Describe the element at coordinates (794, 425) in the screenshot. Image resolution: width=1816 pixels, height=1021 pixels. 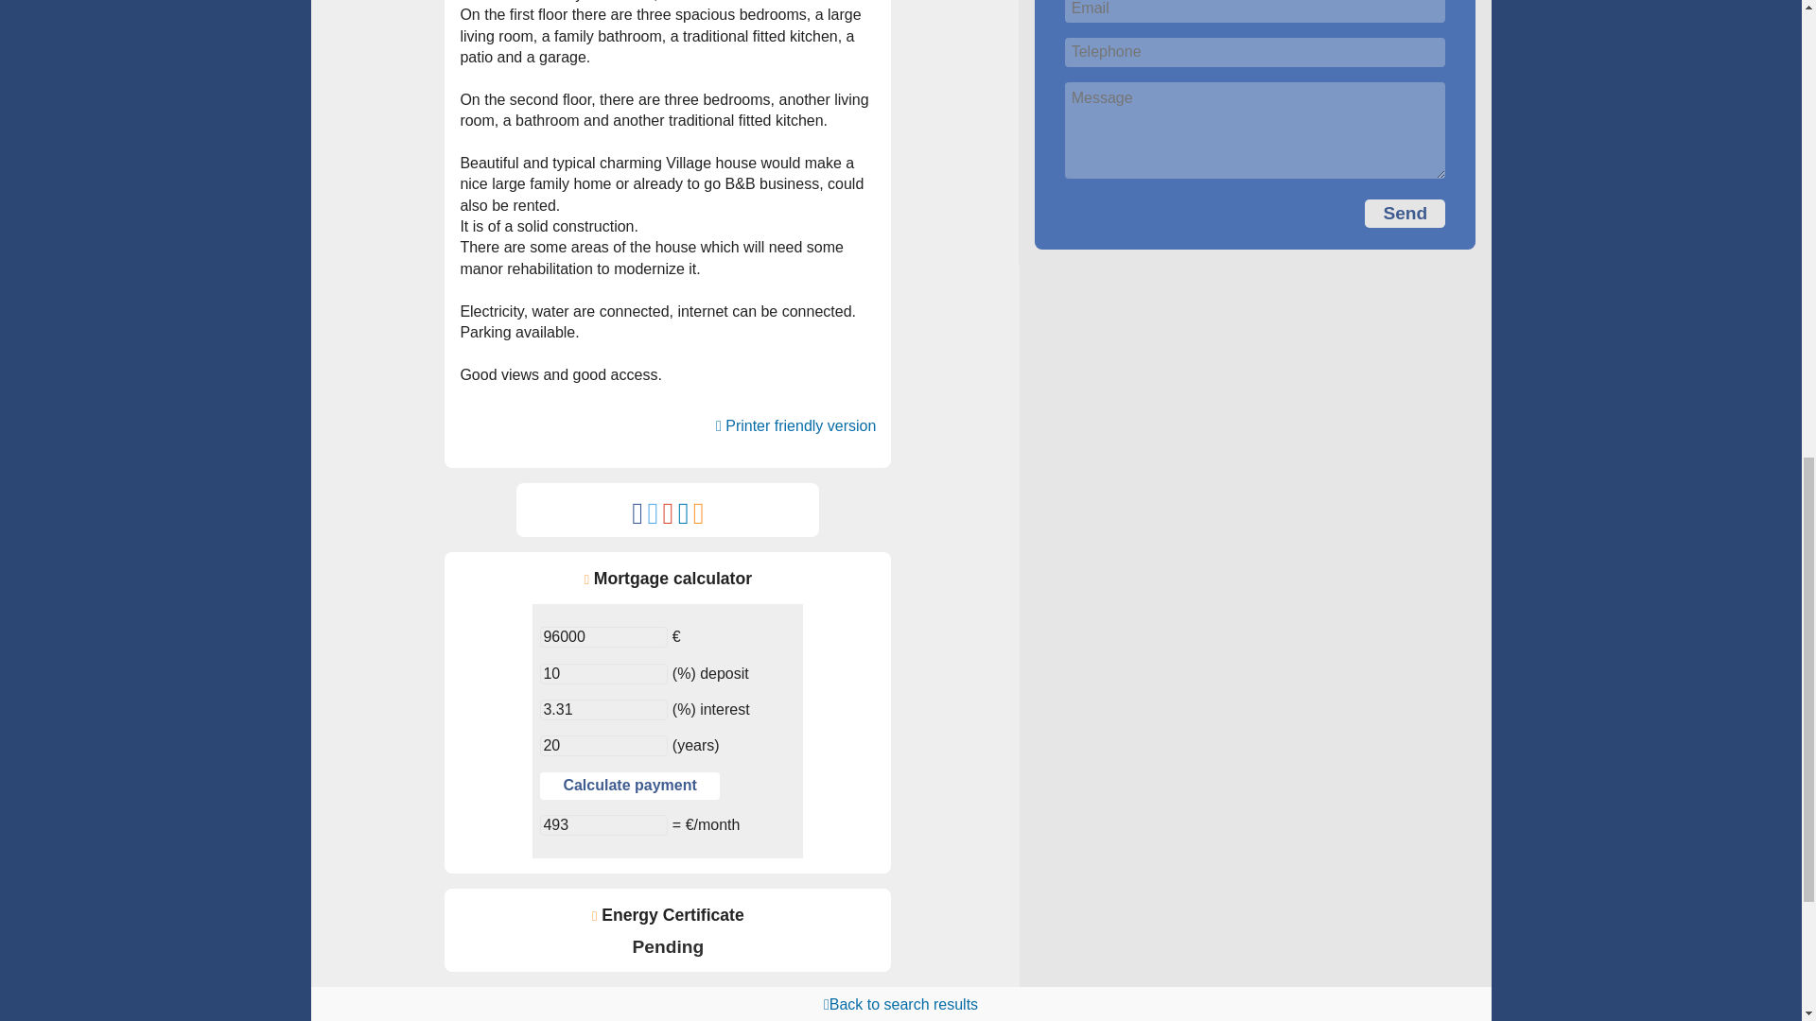
I see `Printer friendly version` at that location.